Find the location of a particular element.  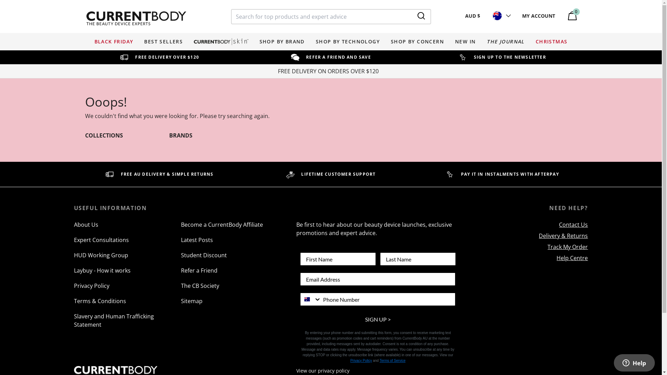

FREE DELIVERY OVER $120 is located at coordinates (159, 57).